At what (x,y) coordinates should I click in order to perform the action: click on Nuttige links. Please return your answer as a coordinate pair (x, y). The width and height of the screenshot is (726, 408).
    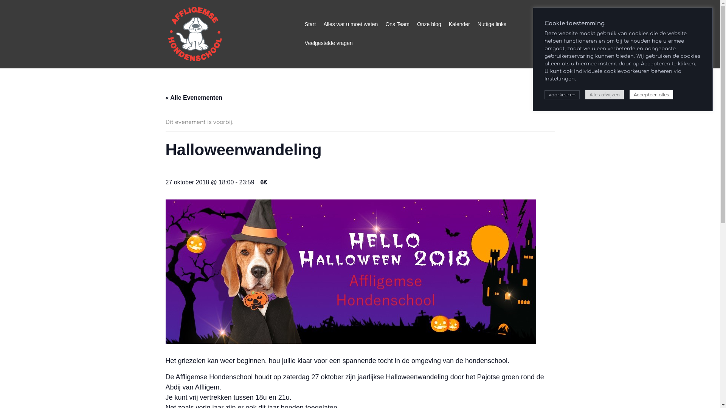
    Looking at the image, I should click on (492, 25).